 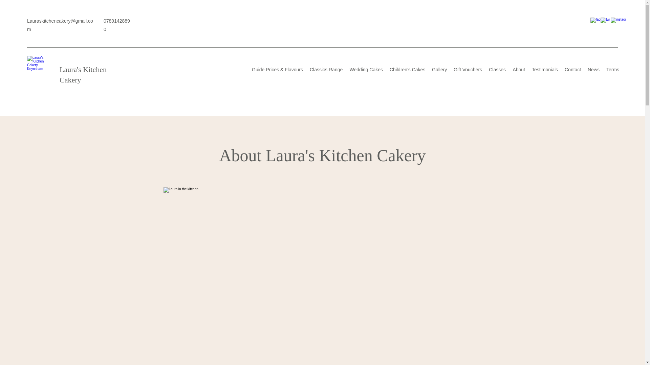 I want to click on Gallery, so click(x=439, y=70).